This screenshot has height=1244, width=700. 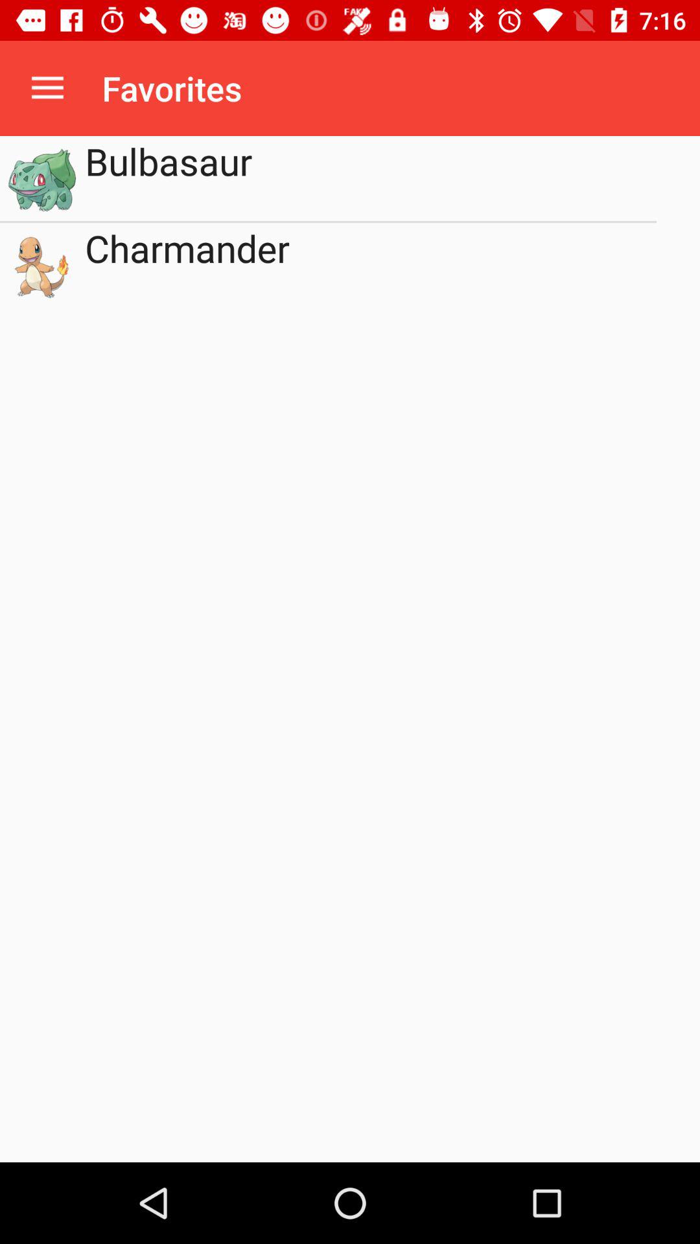 What do you see at coordinates (371, 179) in the screenshot?
I see `launch bulbasaur item` at bounding box center [371, 179].